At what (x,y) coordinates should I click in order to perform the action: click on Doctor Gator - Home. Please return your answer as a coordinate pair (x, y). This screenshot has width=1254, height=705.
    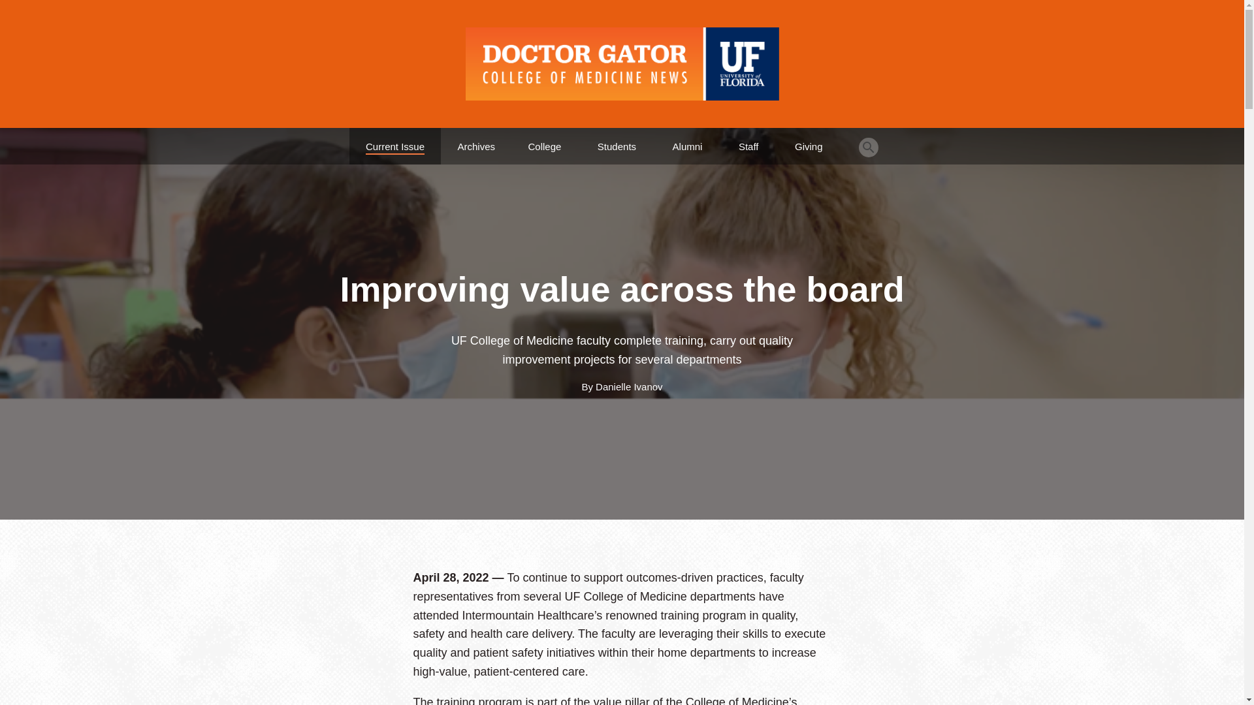
    Looking at the image, I should click on (622, 64).